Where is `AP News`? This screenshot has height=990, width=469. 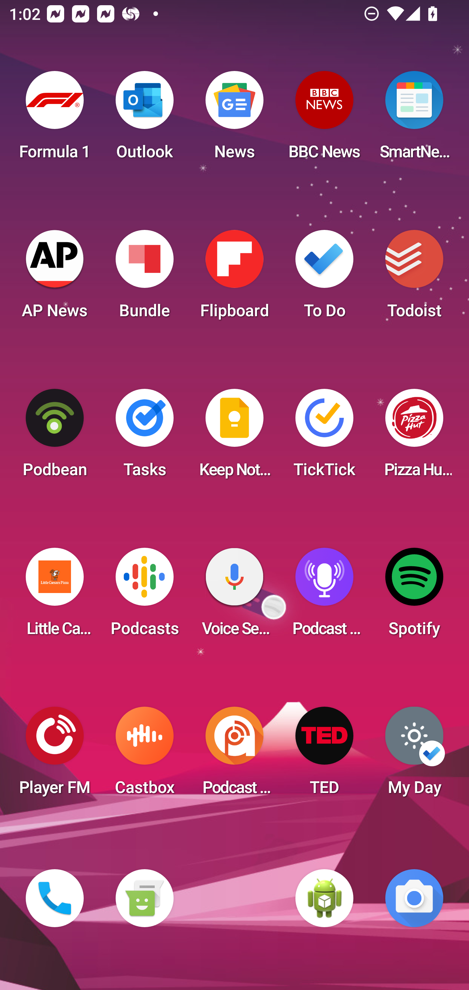
AP News is located at coordinates (55, 278).